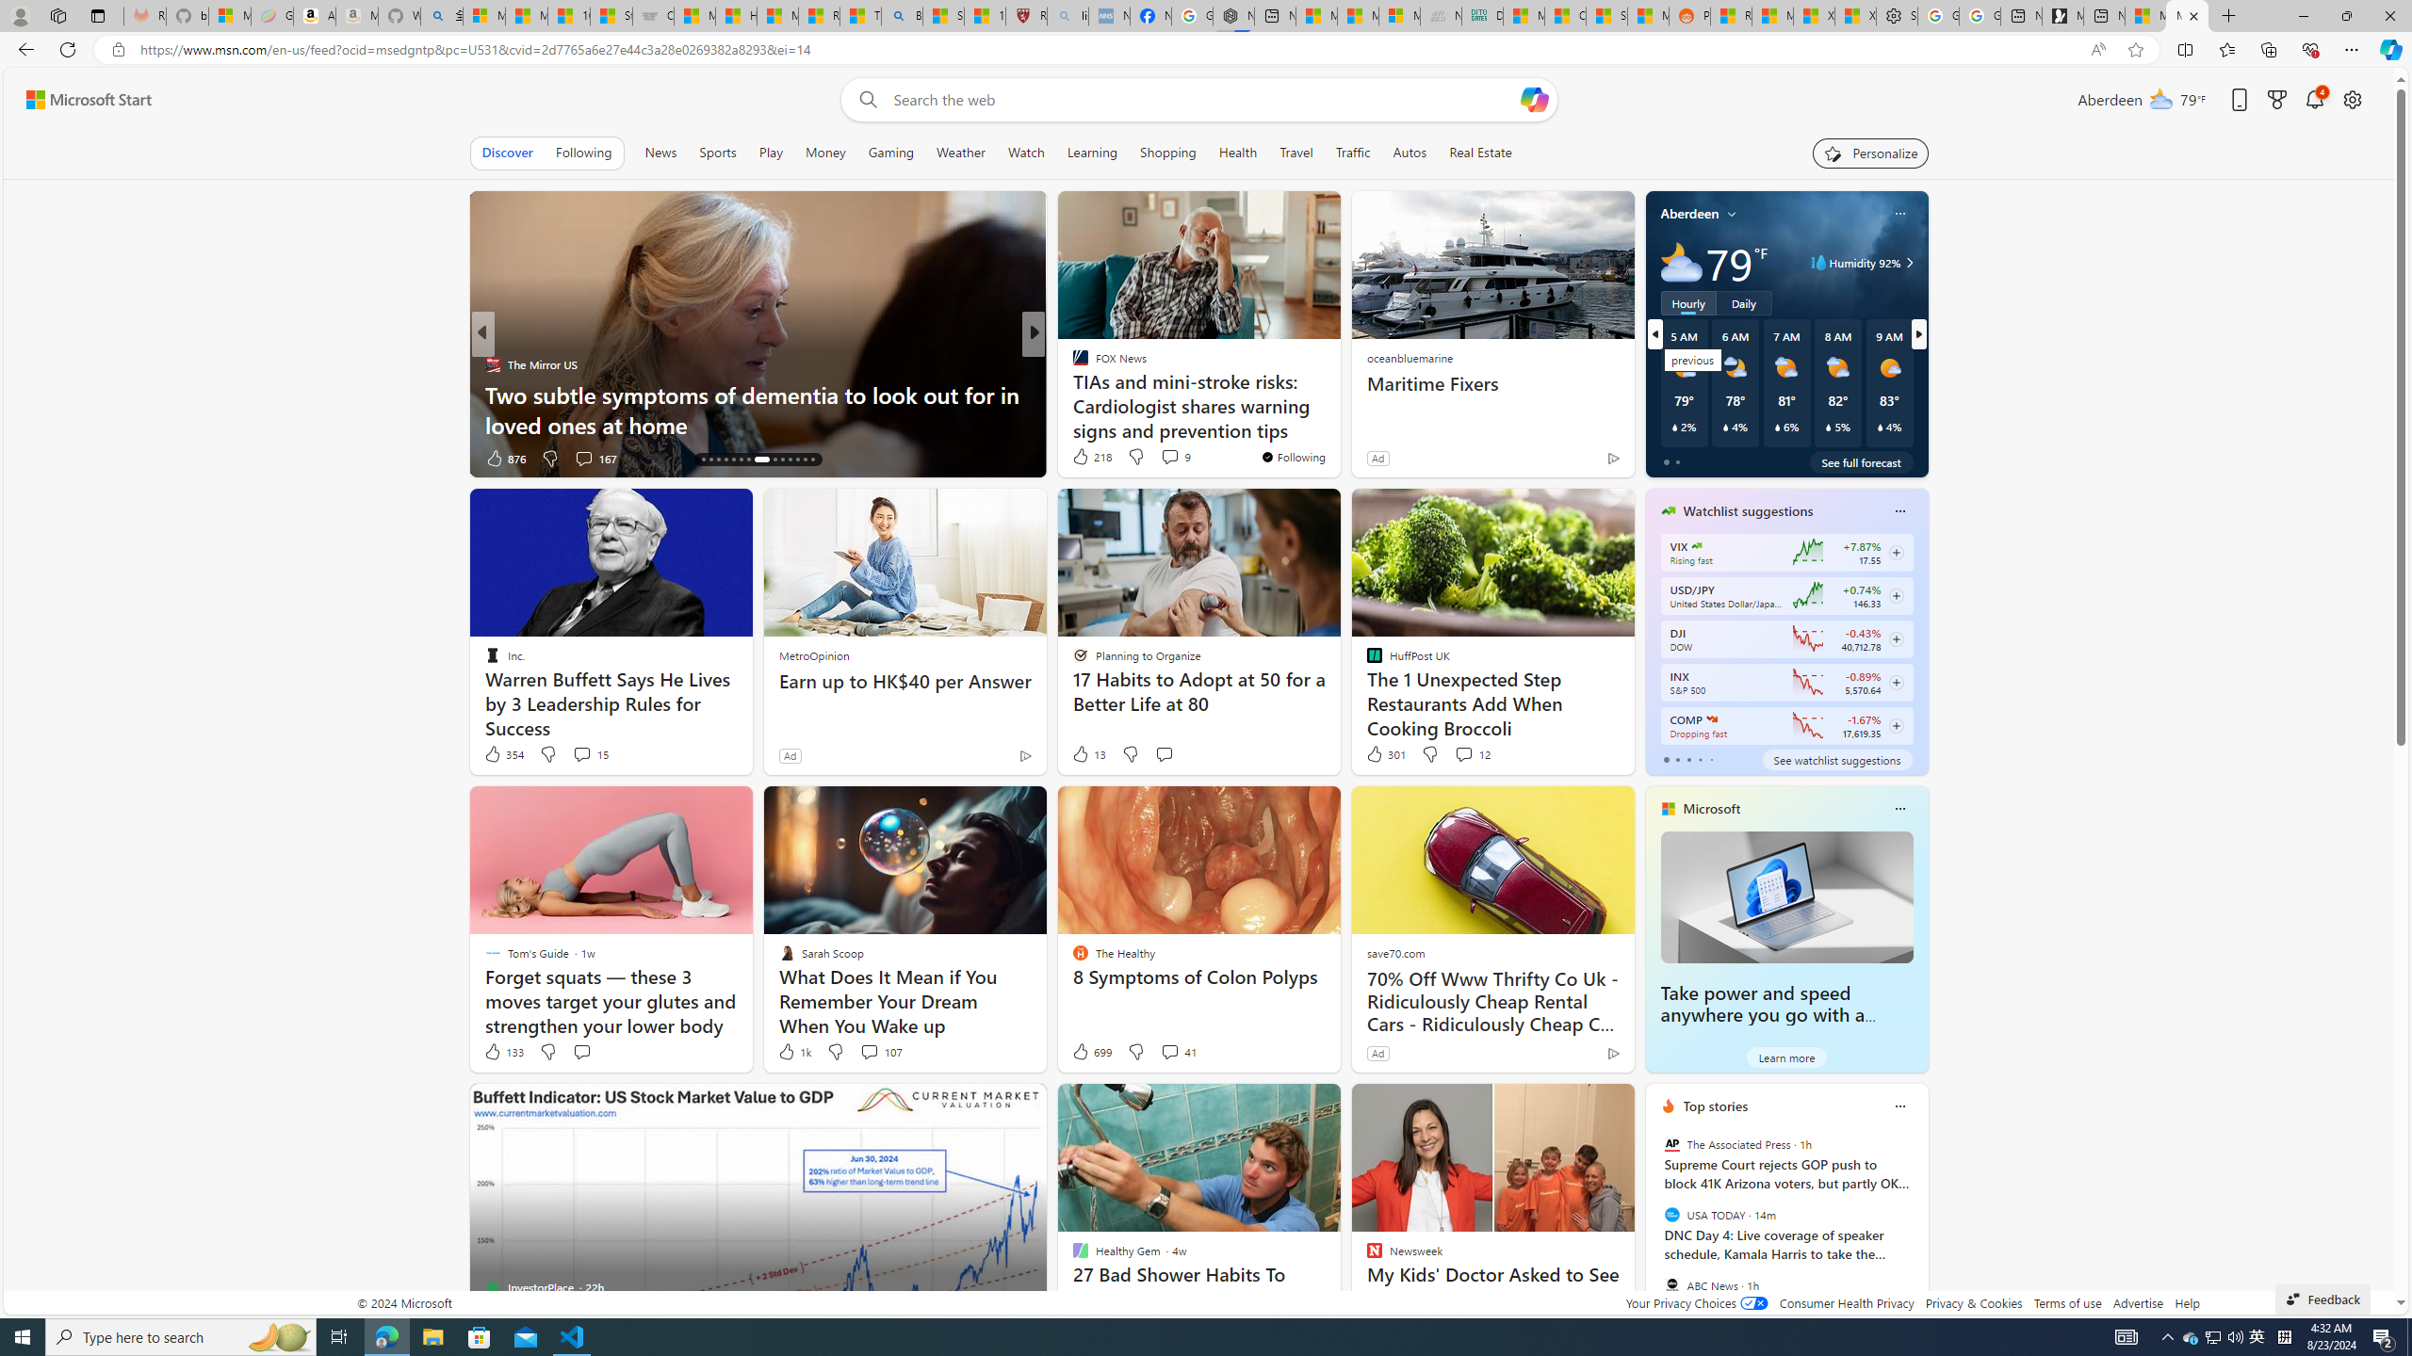 The width and height of the screenshot is (2412, 1356). What do you see at coordinates (1168, 153) in the screenshot?
I see `Shopping` at bounding box center [1168, 153].